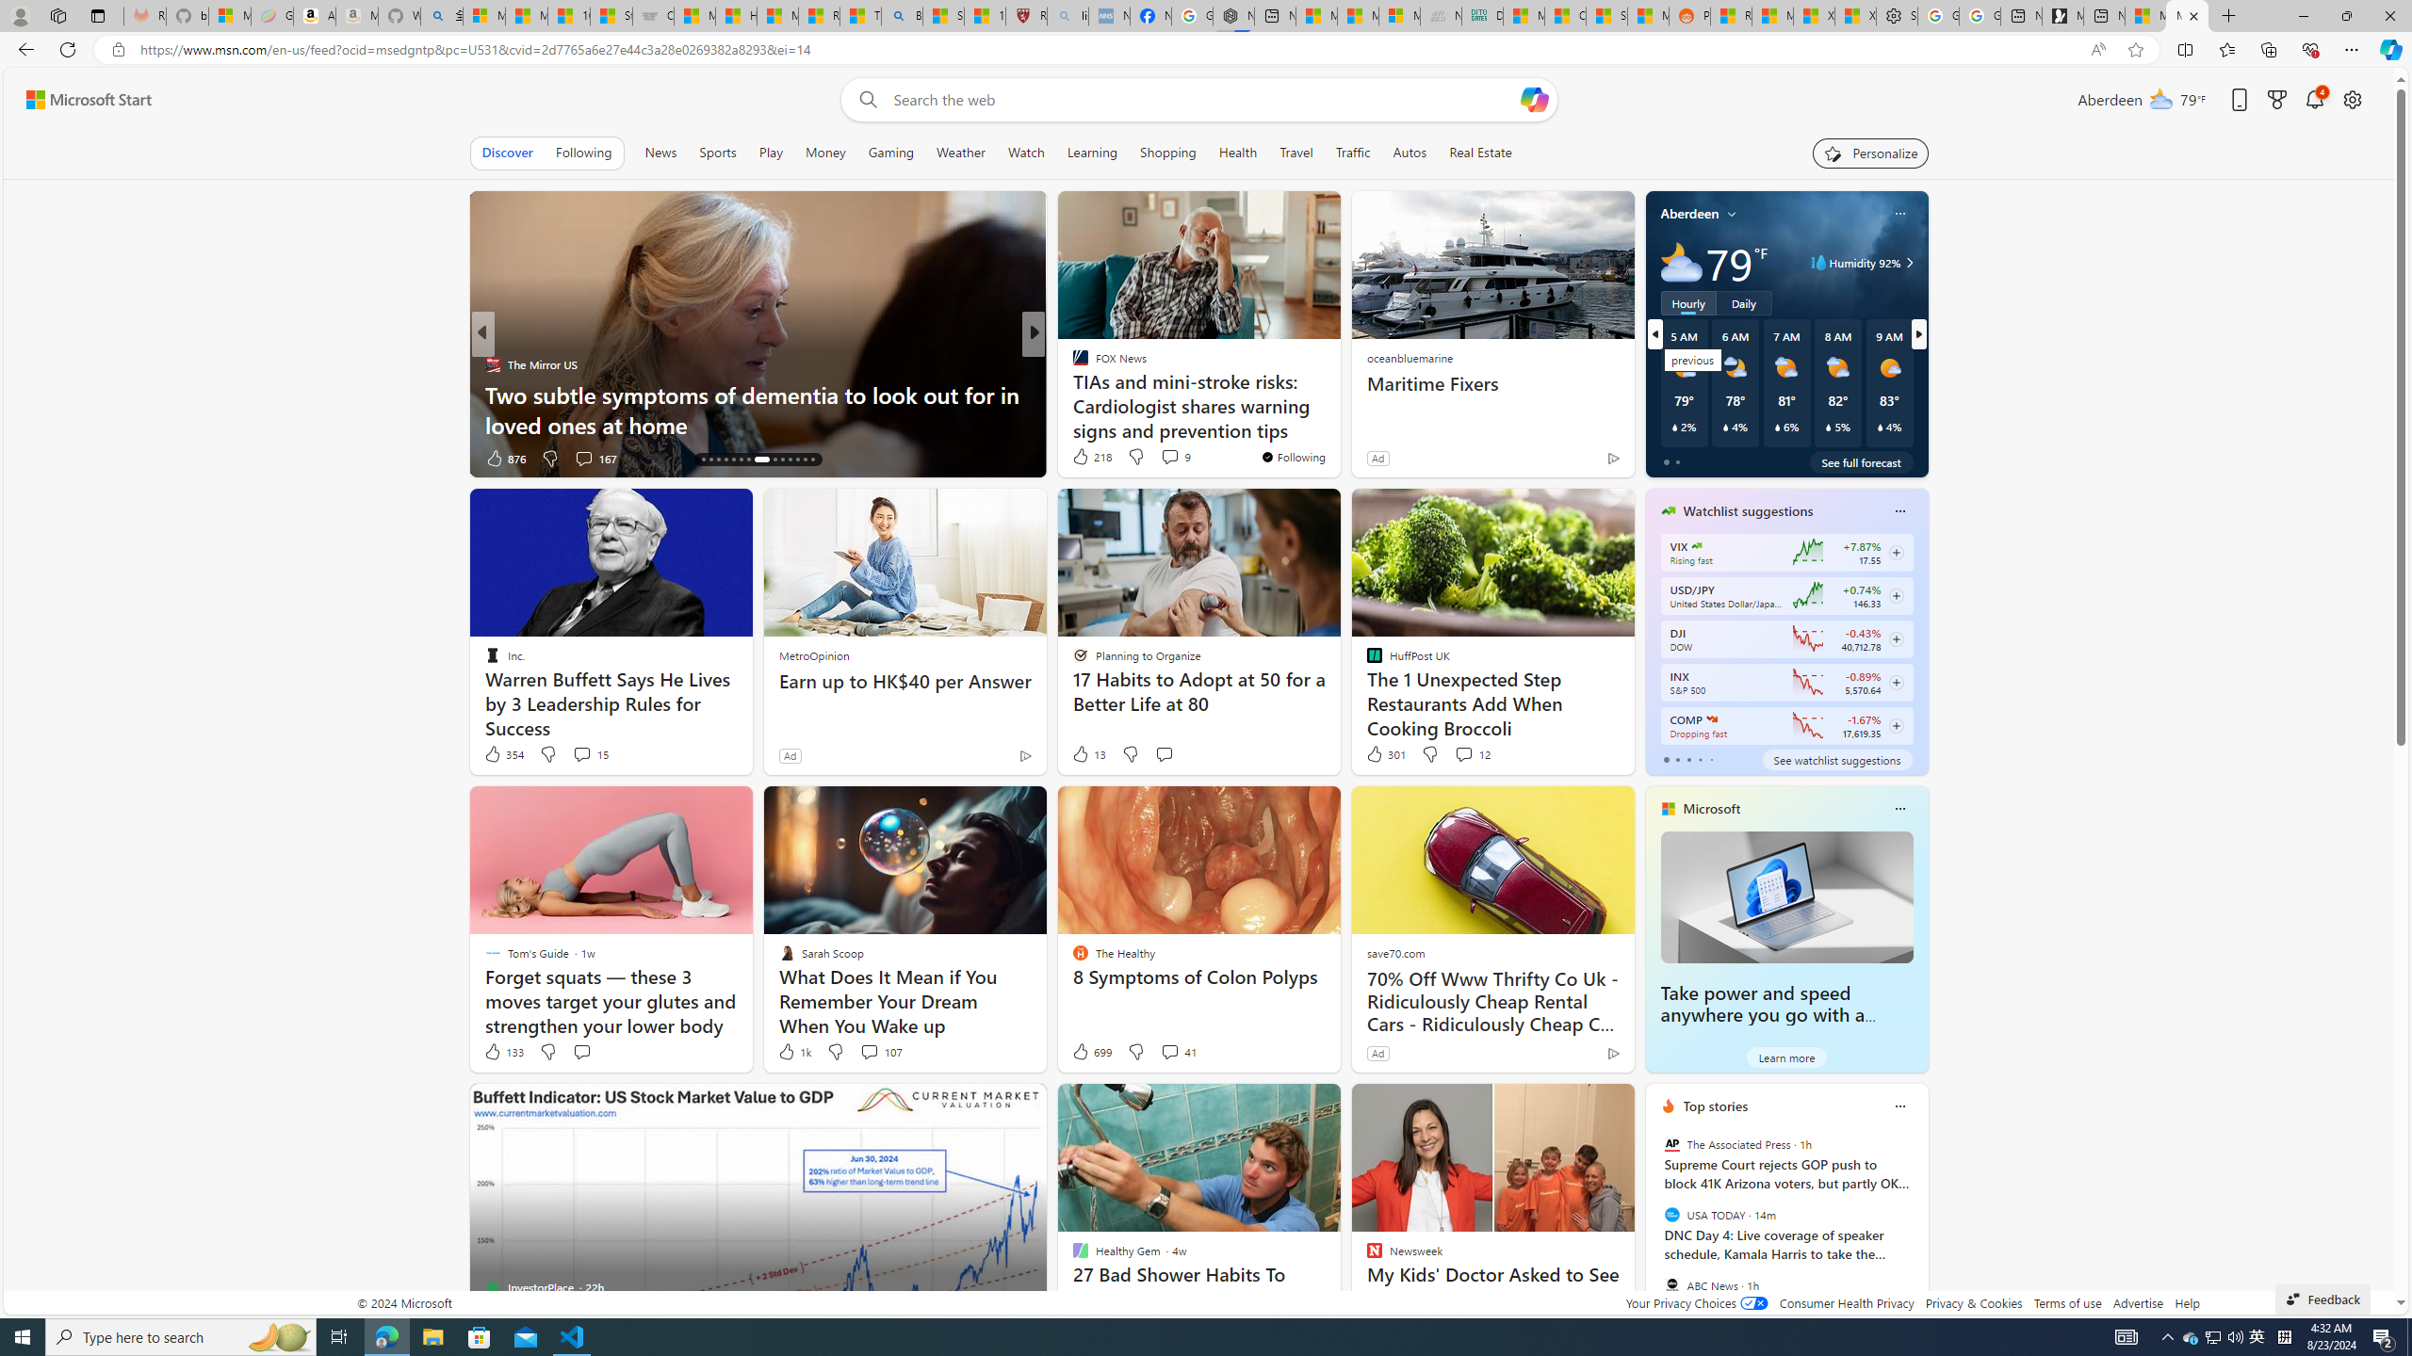 The width and height of the screenshot is (2412, 1356). What do you see at coordinates (1168, 153) in the screenshot?
I see `Shopping` at bounding box center [1168, 153].